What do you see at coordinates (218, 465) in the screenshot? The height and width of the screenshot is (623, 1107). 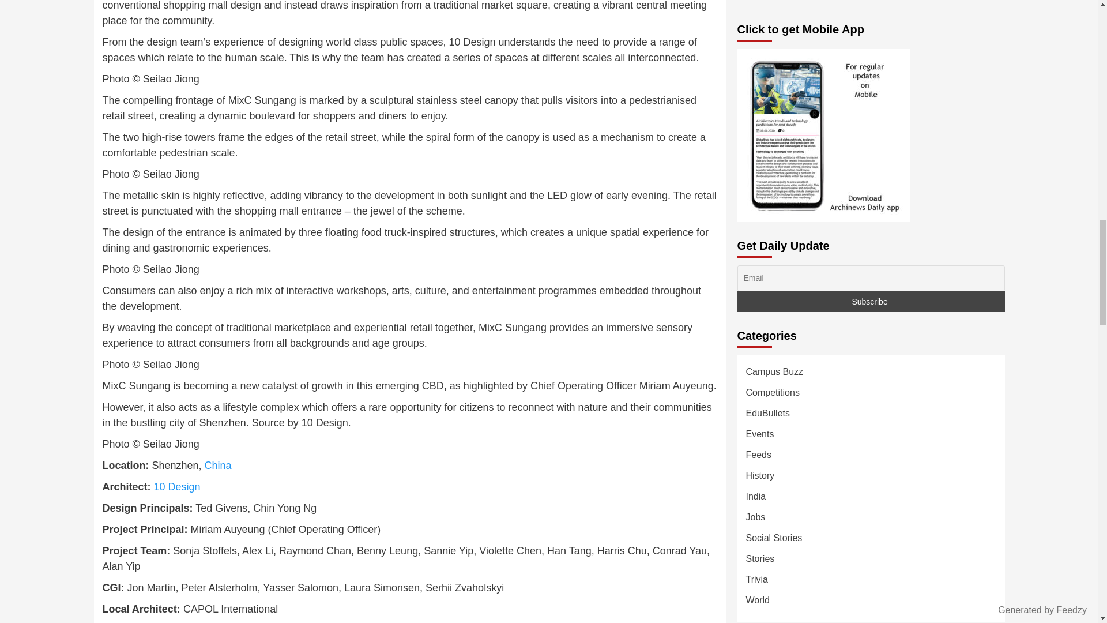 I see `China` at bounding box center [218, 465].